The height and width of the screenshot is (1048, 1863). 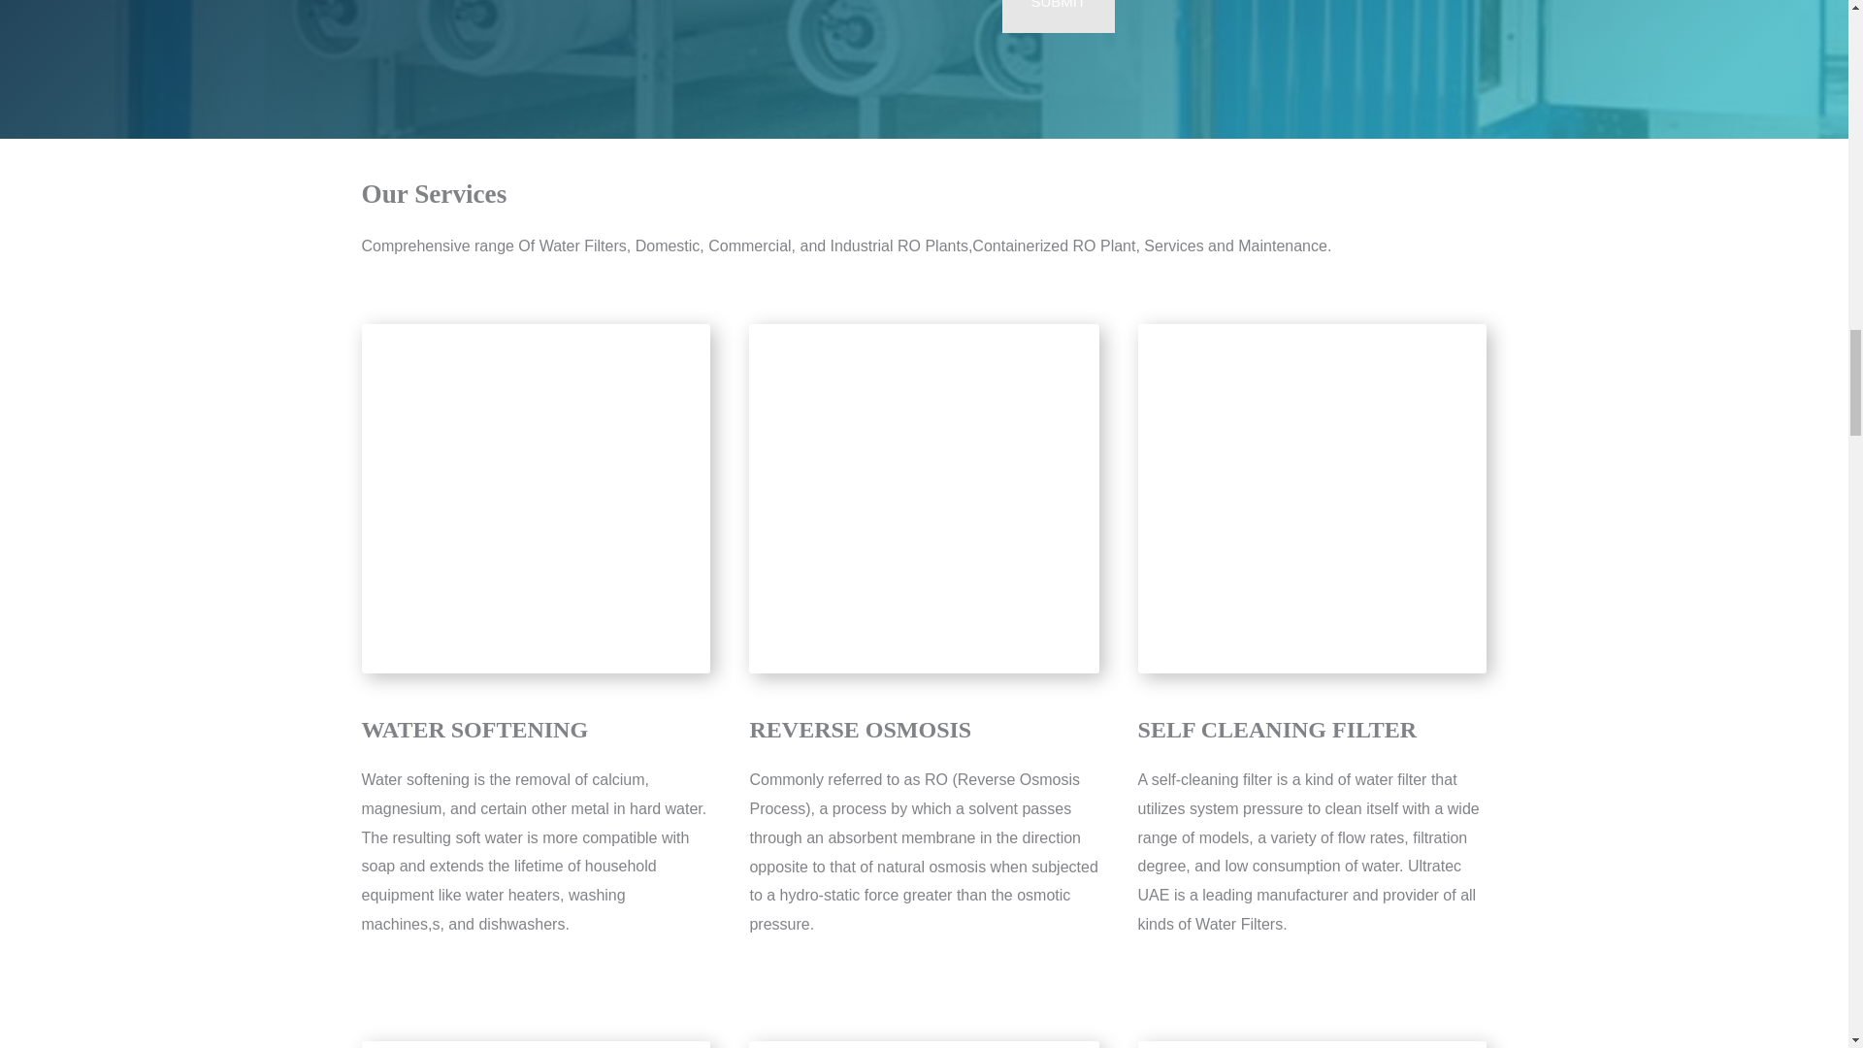 What do you see at coordinates (536, 499) in the screenshot?
I see `water-softener` at bounding box center [536, 499].